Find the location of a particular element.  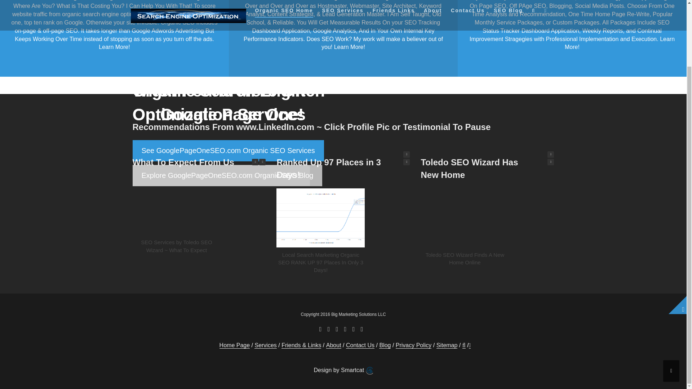

Contact Us is located at coordinates (360, 345).